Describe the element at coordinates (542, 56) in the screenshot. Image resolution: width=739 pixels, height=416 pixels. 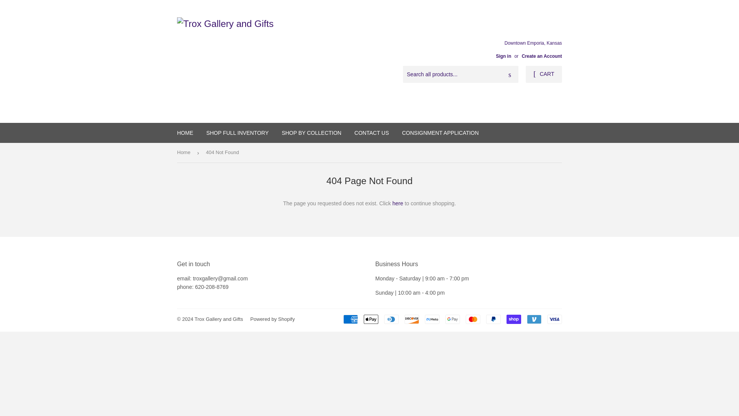
I see `Create an Account` at that location.